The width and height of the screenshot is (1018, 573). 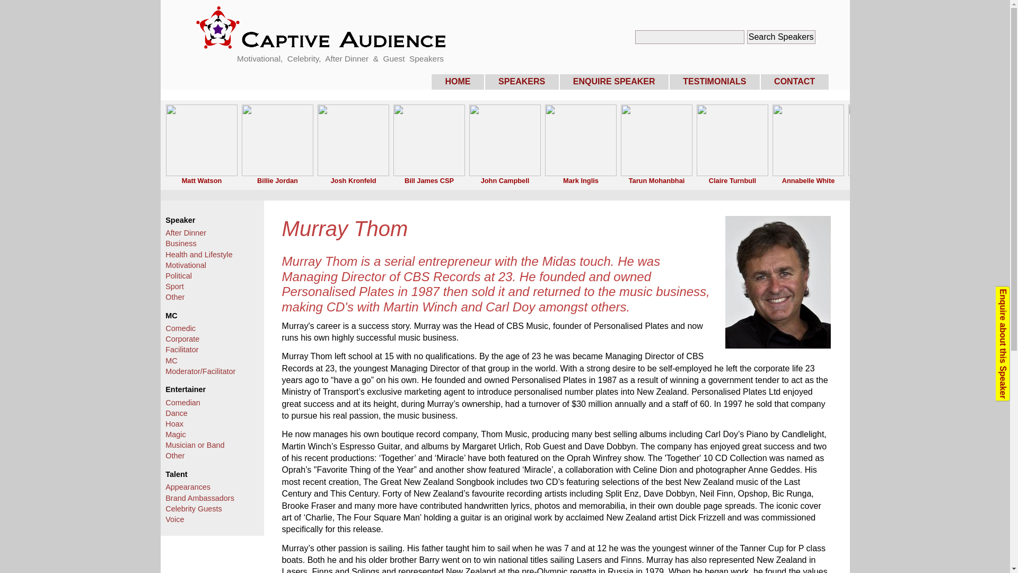 What do you see at coordinates (715, 82) in the screenshot?
I see `TESTIMONIALS` at bounding box center [715, 82].